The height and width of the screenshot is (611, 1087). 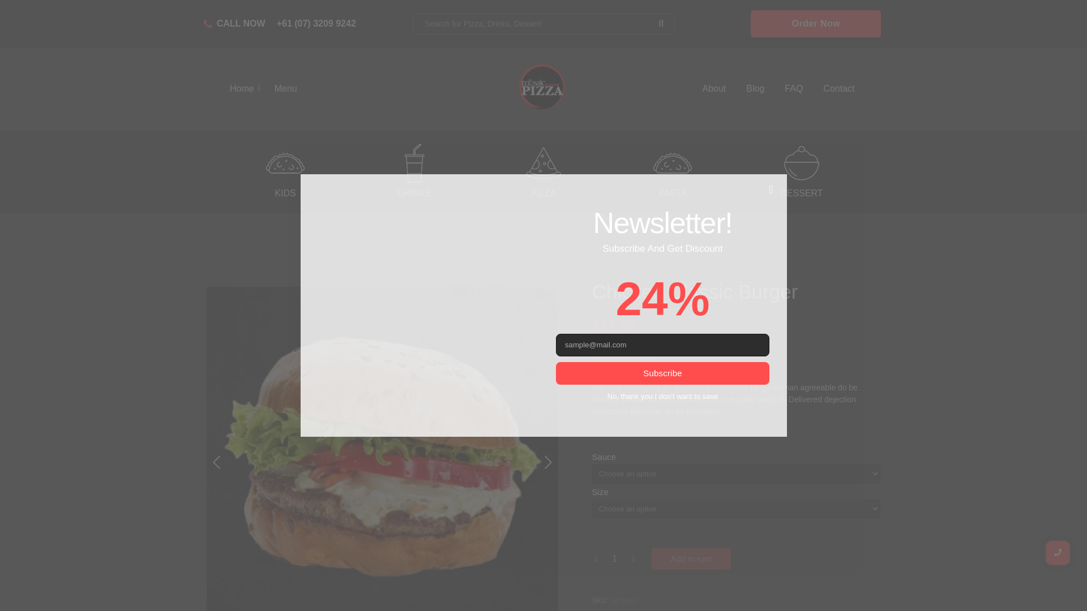 I want to click on Order Now, so click(x=815, y=24).